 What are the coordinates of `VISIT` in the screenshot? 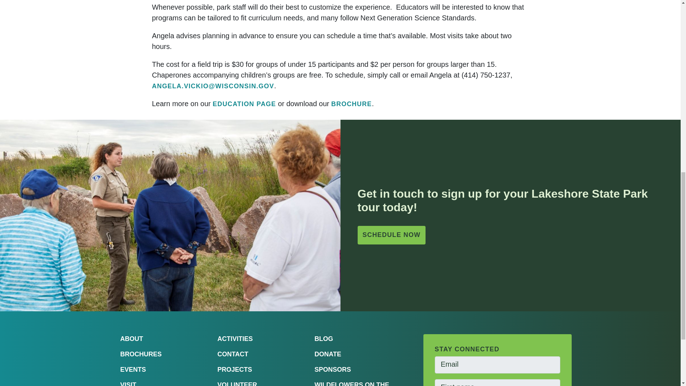 It's located at (128, 384).